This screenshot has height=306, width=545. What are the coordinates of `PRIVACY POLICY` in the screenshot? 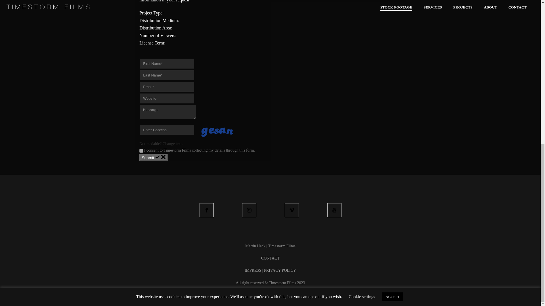 It's located at (280, 270).